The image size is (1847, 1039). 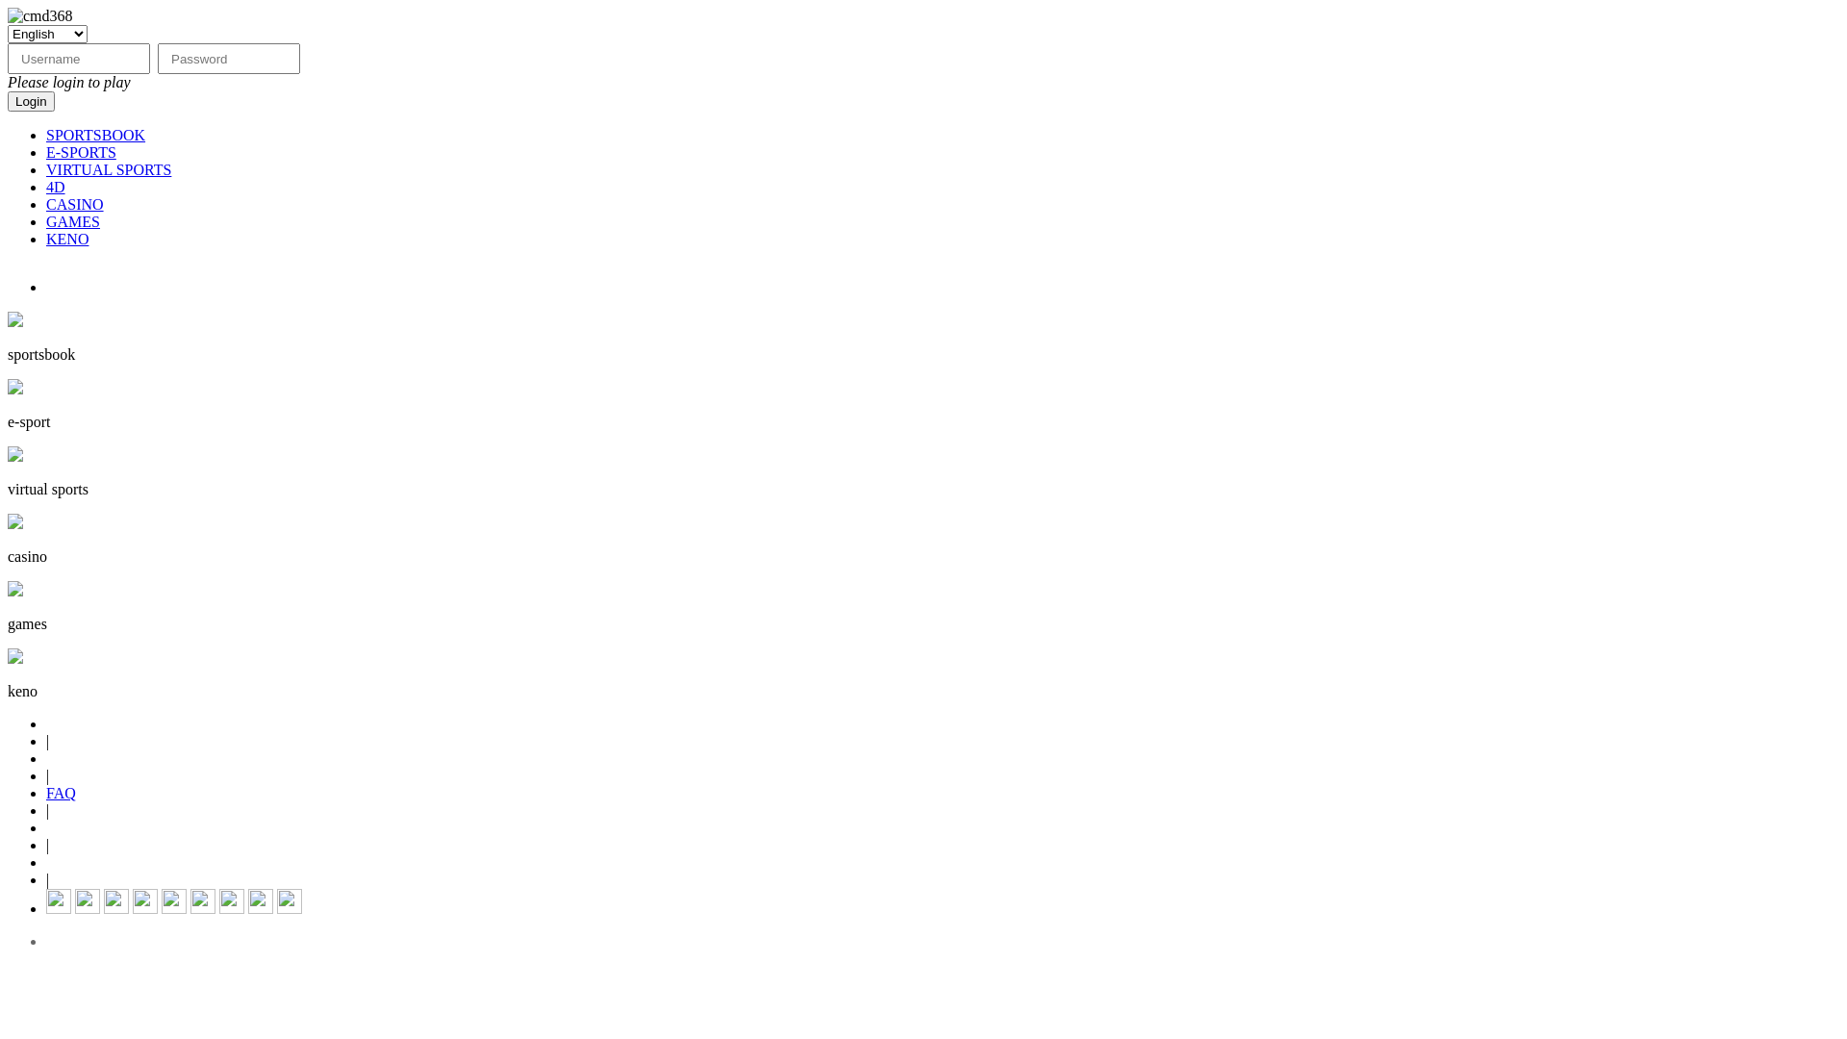 What do you see at coordinates (109, 169) in the screenshot?
I see `VIRTUAL SPORTS` at bounding box center [109, 169].